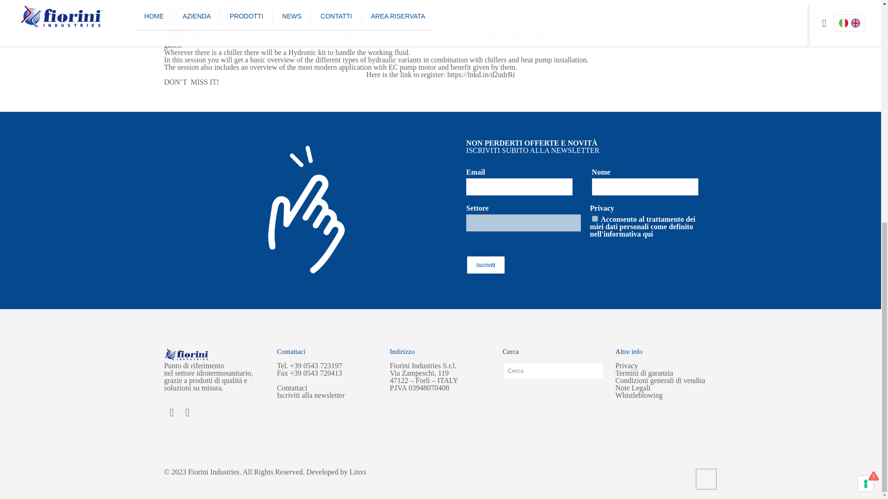  What do you see at coordinates (627, 366) in the screenshot?
I see `Privacy` at bounding box center [627, 366].